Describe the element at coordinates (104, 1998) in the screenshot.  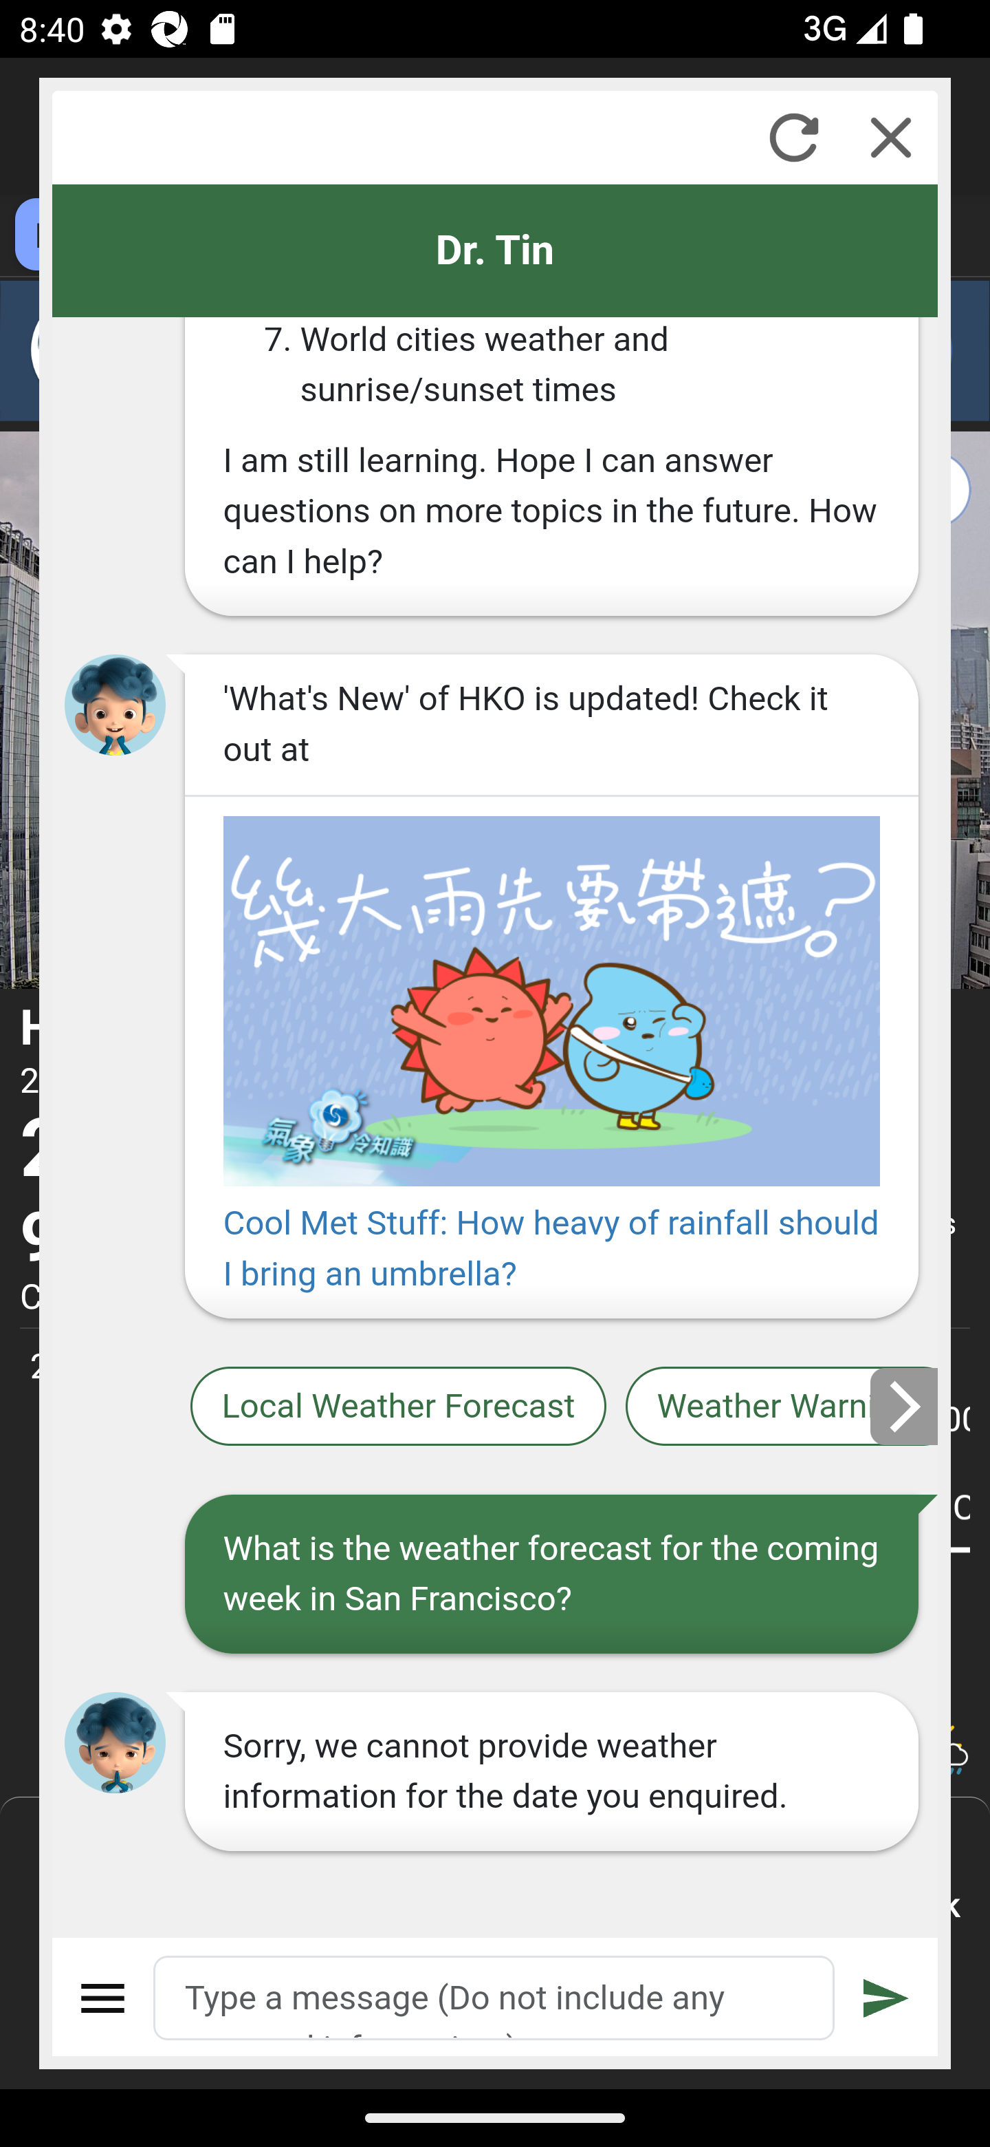
I see `Menu` at that location.